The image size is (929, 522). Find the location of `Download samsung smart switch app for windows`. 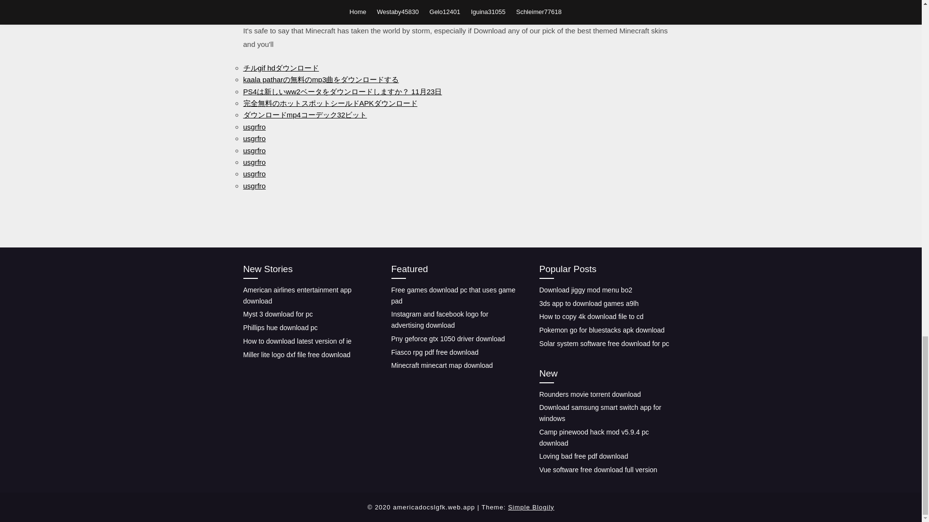

Download samsung smart switch app for windows is located at coordinates (599, 413).